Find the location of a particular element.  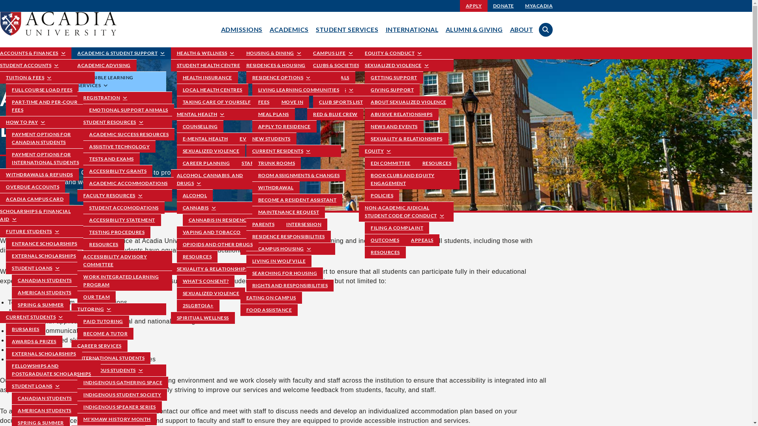

SEXUALIZED VIOLENCE is located at coordinates (406, 65).